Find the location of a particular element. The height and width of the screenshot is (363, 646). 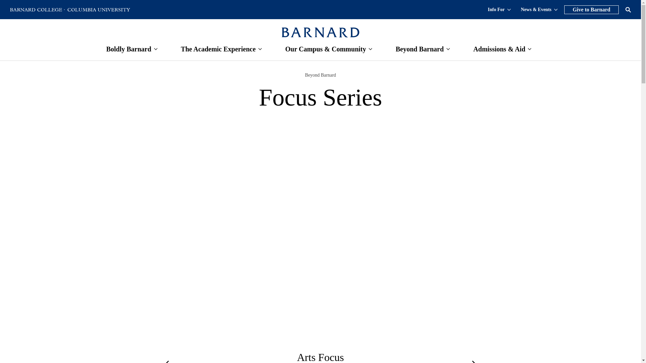

Info For is located at coordinates (499, 9).